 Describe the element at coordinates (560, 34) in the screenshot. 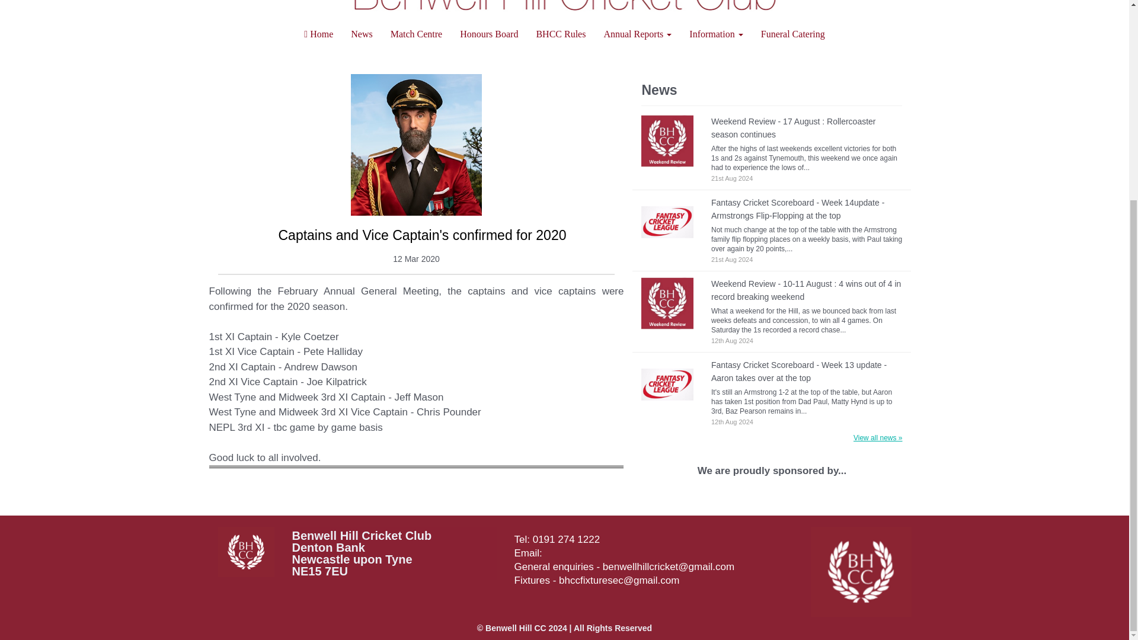

I see `BHCC Rules` at that location.